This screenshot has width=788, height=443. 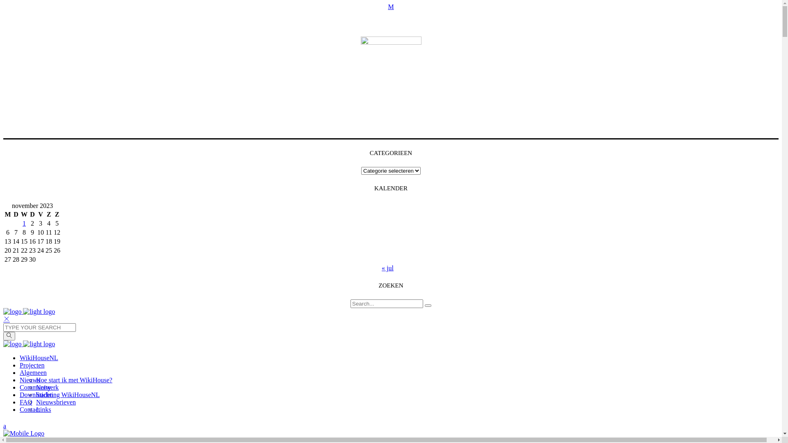 I want to click on Contact, so click(x=30, y=409).